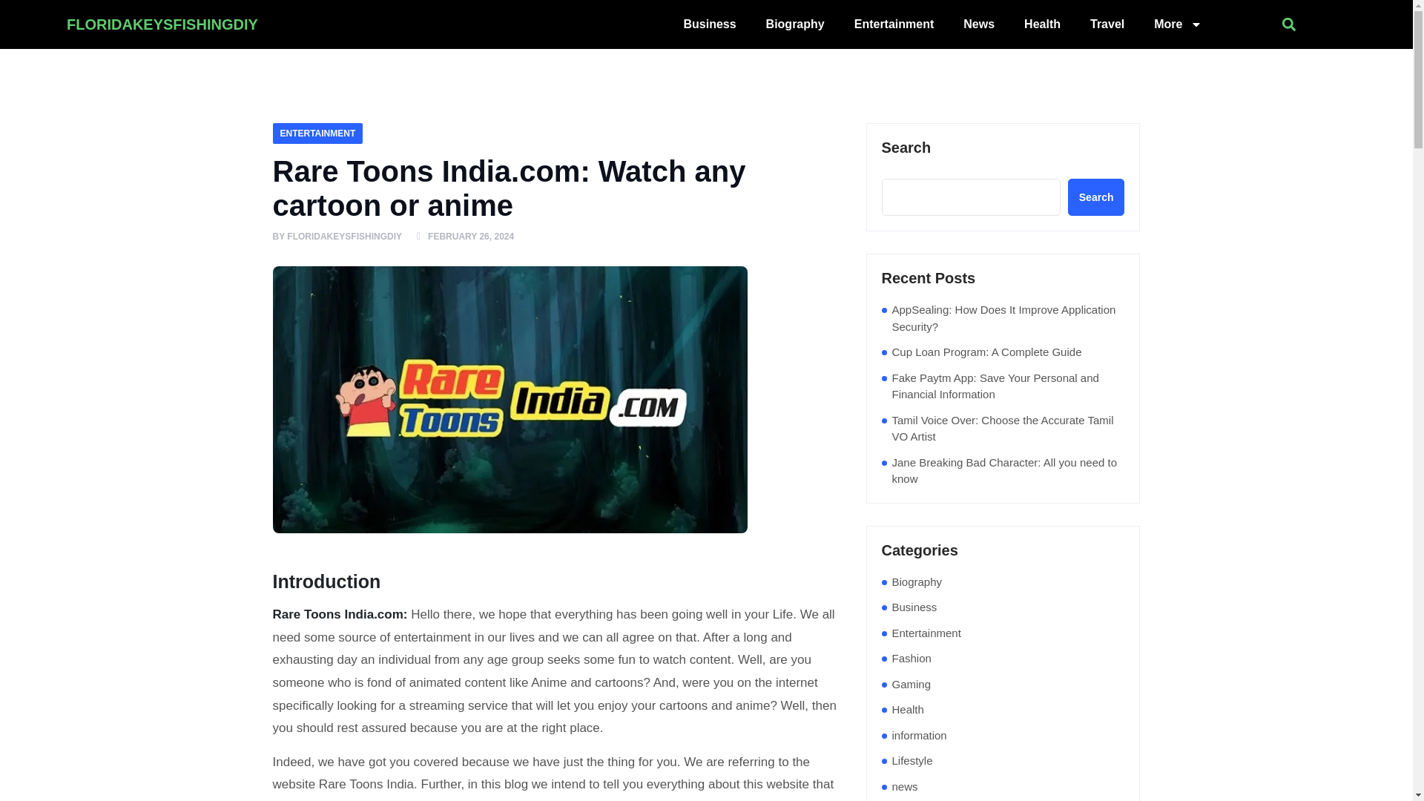 The width and height of the screenshot is (1424, 801). What do you see at coordinates (344, 237) in the screenshot?
I see `FLORIDAKEYSFISHINGDIY` at bounding box center [344, 237].